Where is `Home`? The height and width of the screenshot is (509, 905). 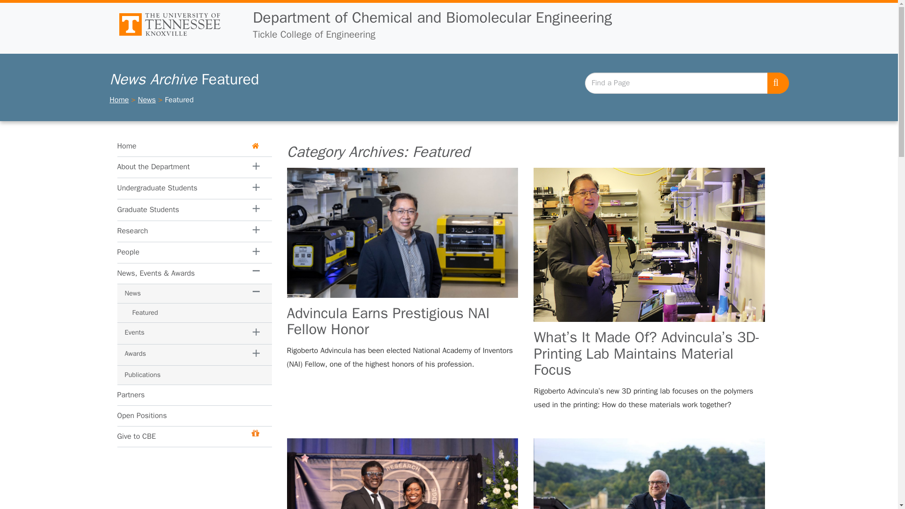
Home is located at coordinates (119, 100).